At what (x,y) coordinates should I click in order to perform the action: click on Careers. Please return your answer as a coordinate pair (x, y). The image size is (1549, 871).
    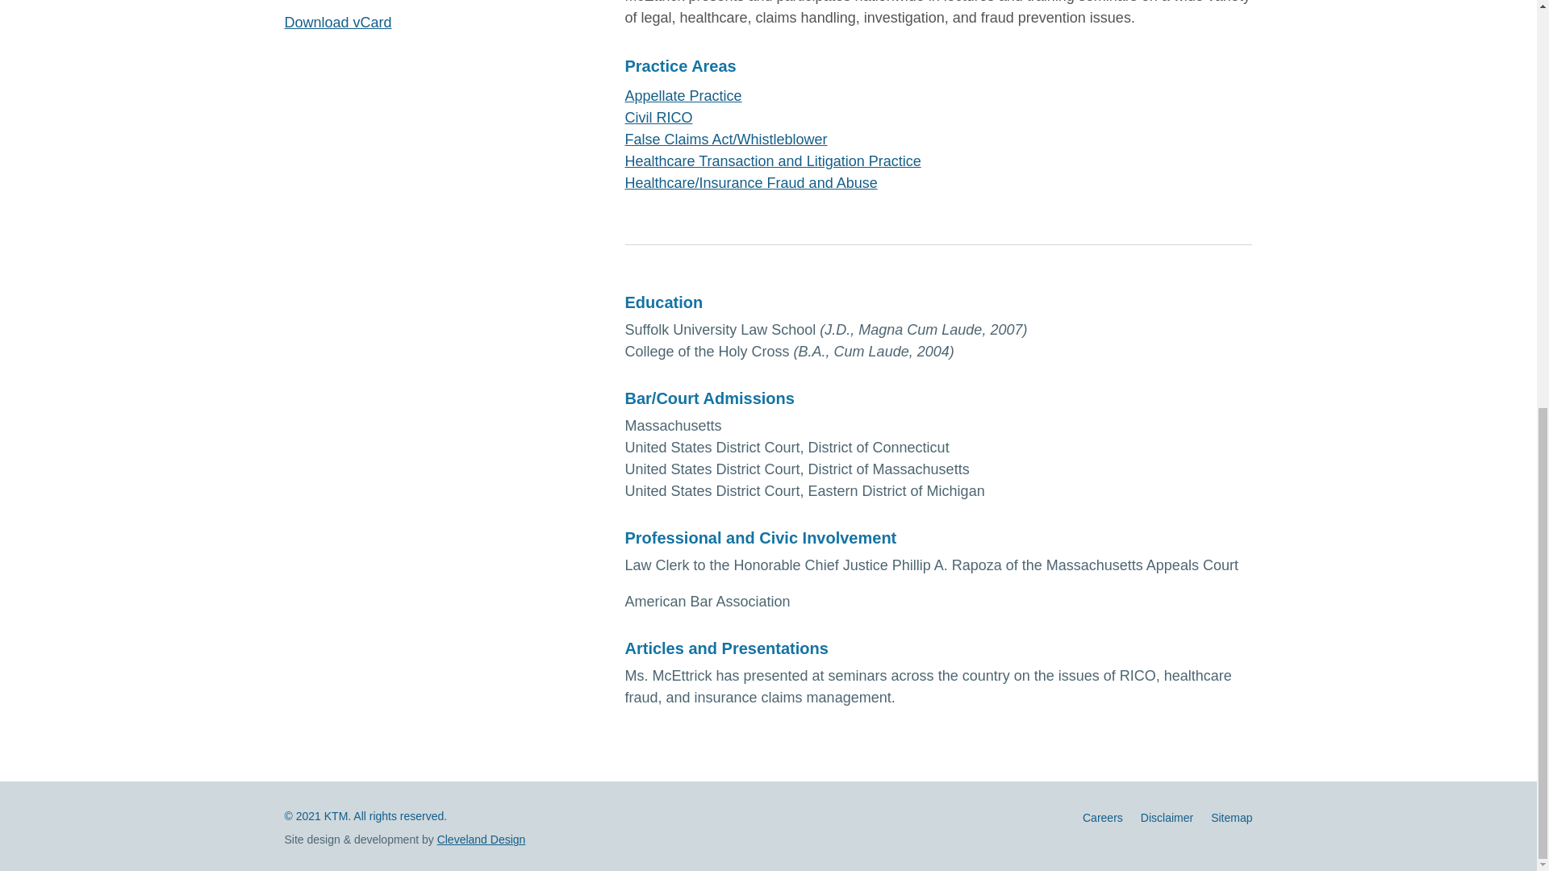
    Looking at the image, I should click on (1103, 821).